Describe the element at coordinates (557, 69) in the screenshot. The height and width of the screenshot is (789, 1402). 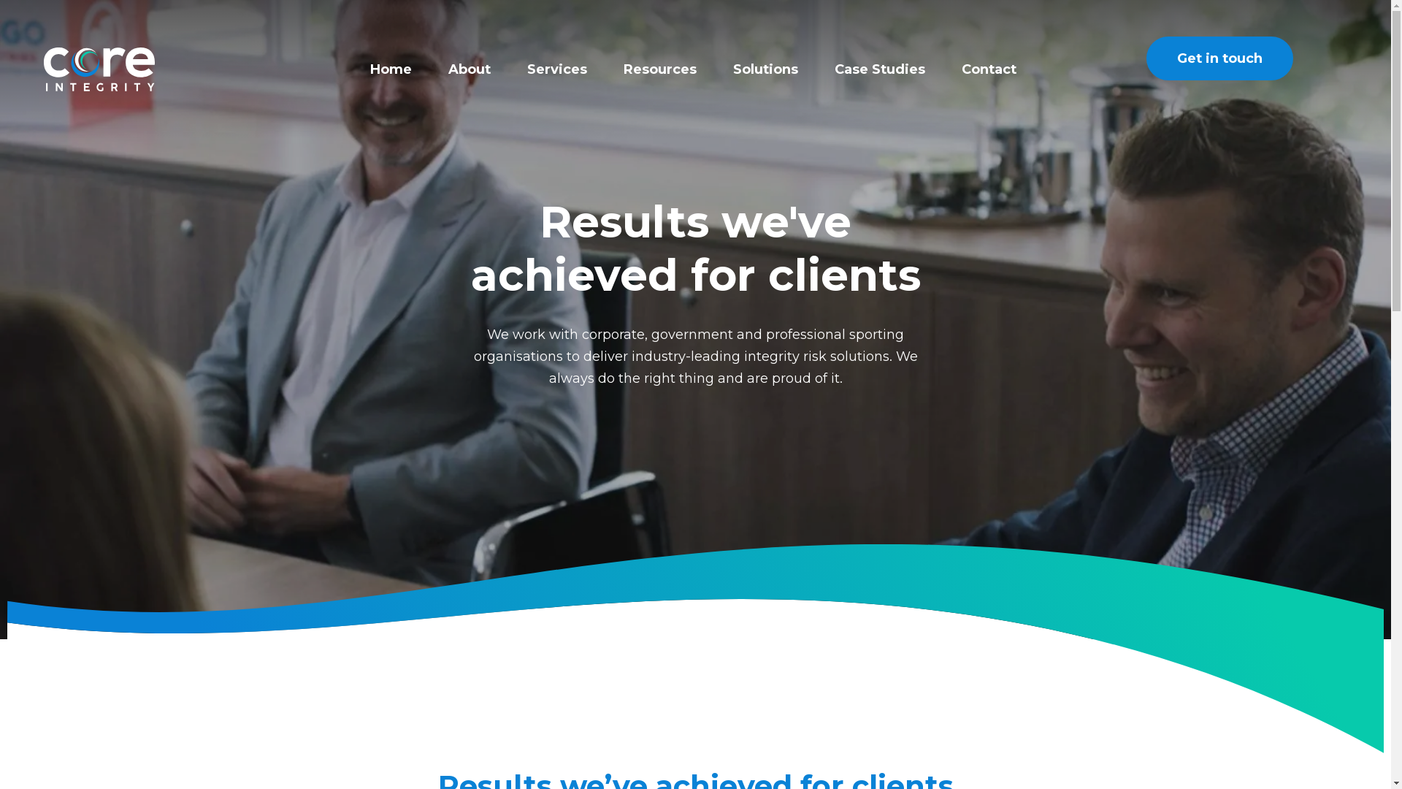
I see `Services` at that location.